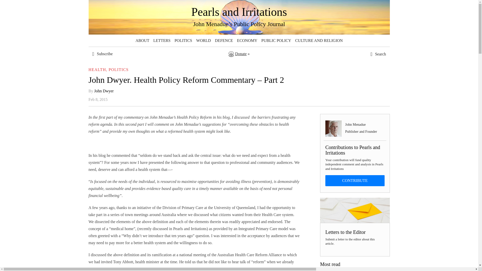 The width and height of the screenshot is (482, 271). I want to click on Letters, so click(162, 41).